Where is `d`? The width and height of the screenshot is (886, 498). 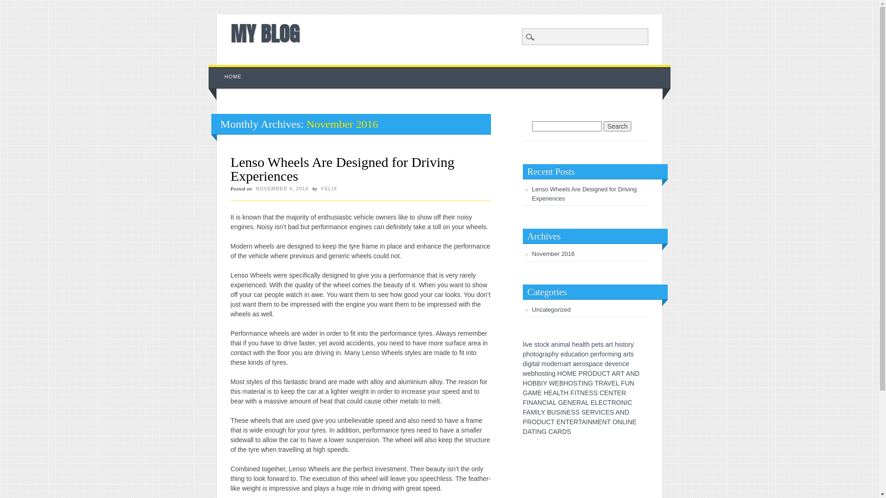 d is located at coordinates (552, 364).